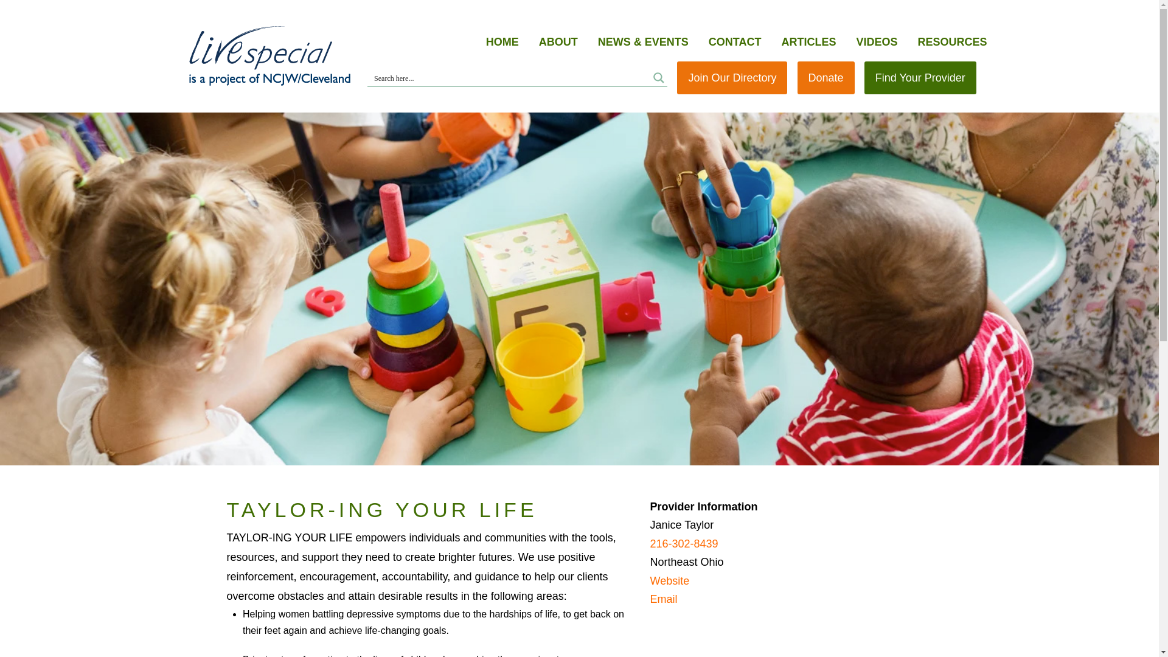 This screenshot has height=657, width=1168. What do you see at coordinates (502, 43) in the screenshot?
I see `HOME` at bounding box center [502, 43].